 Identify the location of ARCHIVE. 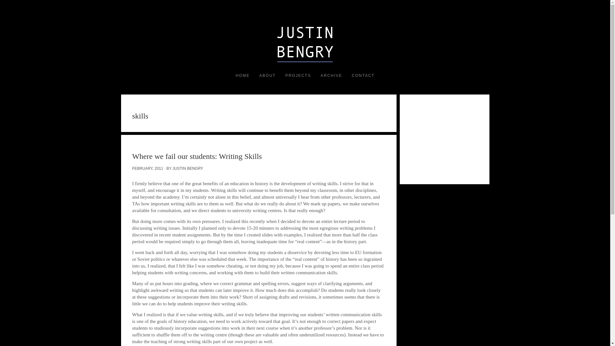
(331, 76).